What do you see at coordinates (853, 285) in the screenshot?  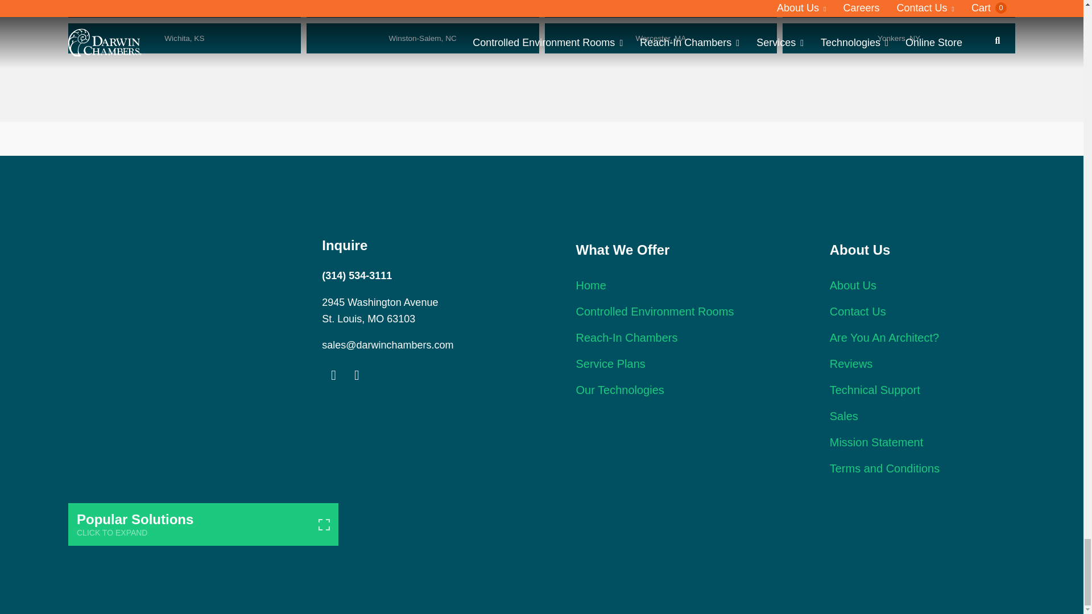 I see `About Us` at bounding box center [853, 285].